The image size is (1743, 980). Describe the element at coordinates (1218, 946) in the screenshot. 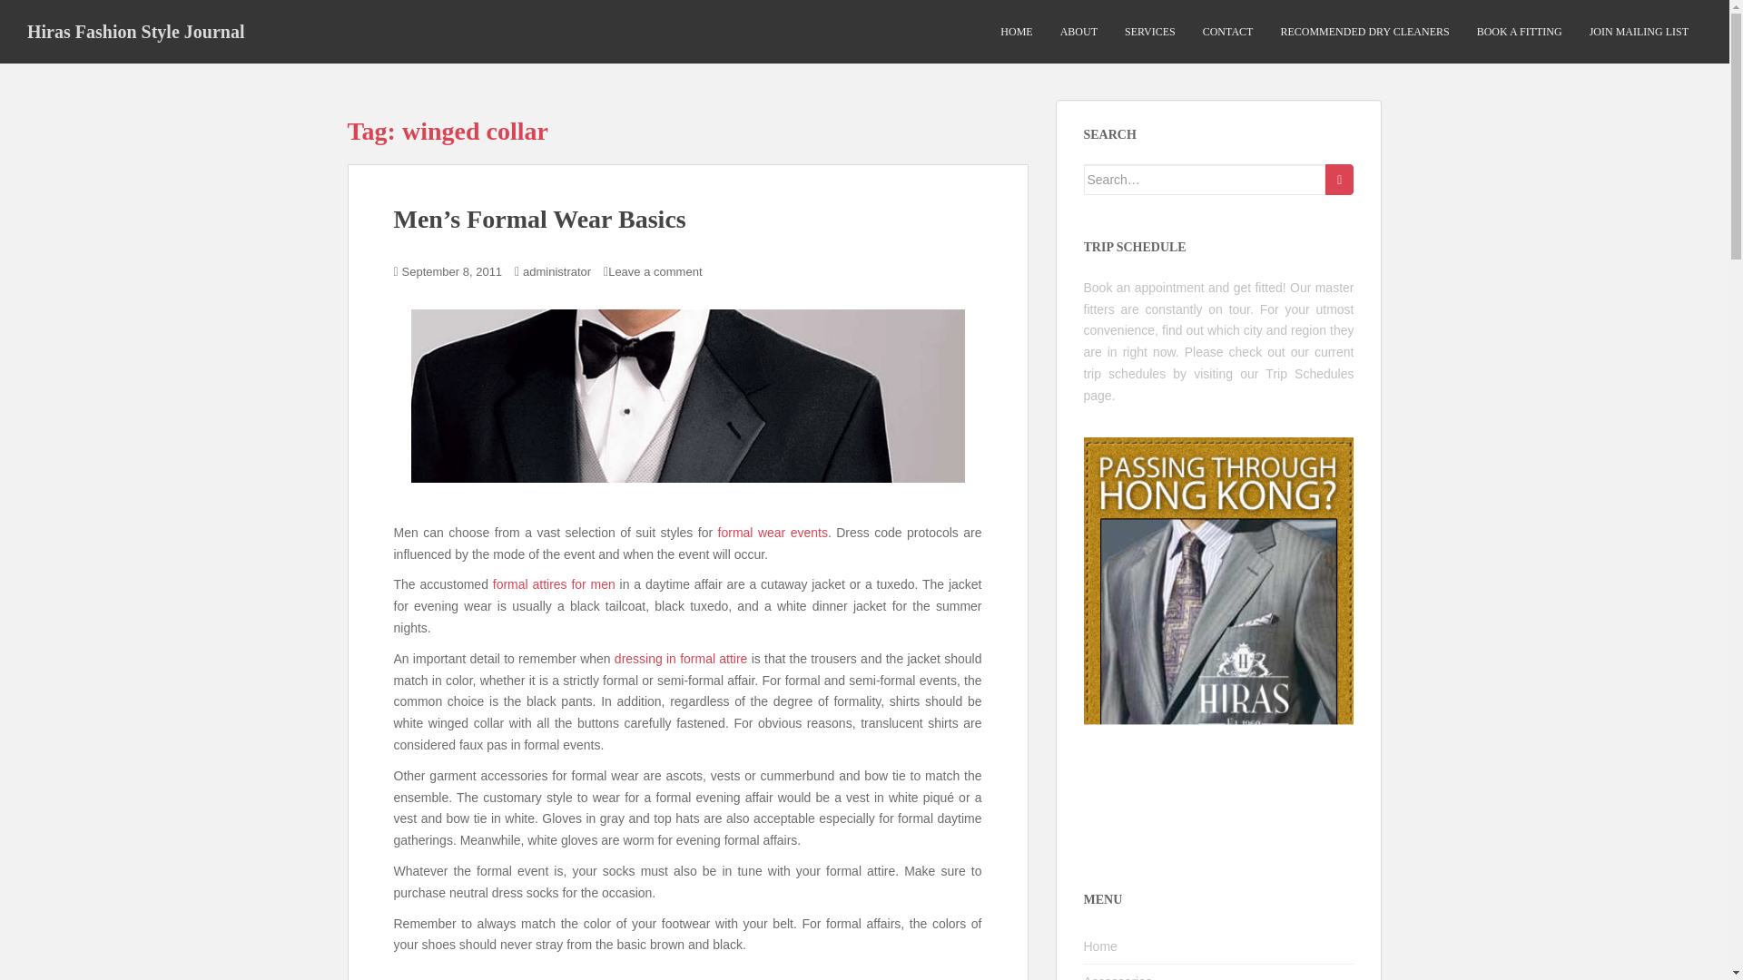

I see `Home` at that location.